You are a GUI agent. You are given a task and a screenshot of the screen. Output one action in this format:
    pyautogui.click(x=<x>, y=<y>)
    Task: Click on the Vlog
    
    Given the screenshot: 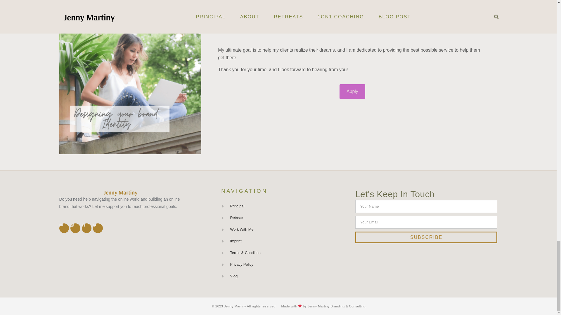 What is the action you would take?
    pyautogui.click(x=285, y=276)
    